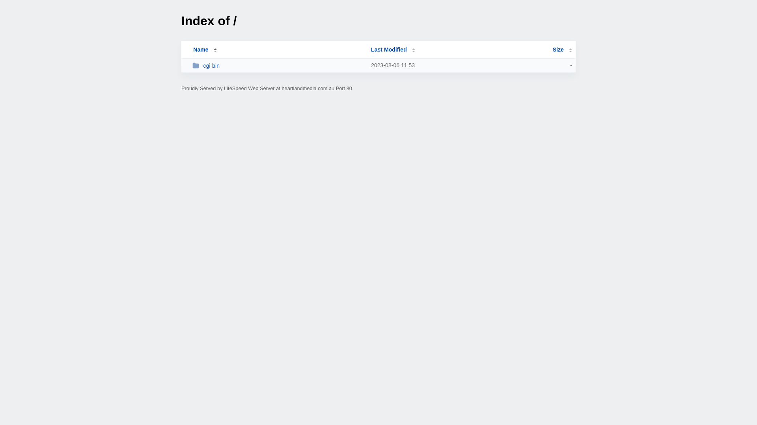  I want to click on Name, so click(201, 50).